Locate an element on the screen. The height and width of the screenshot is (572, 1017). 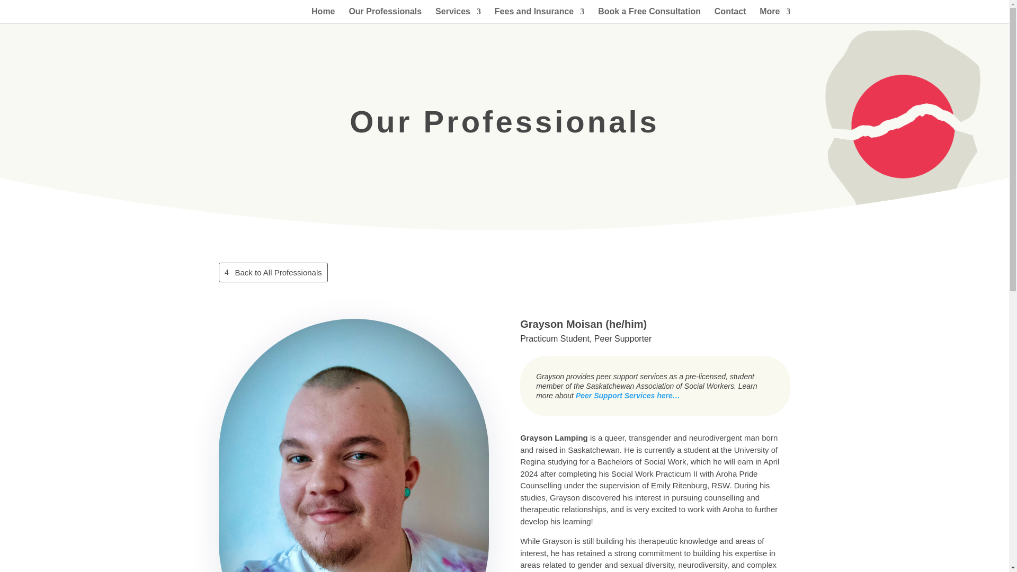
More is located at coordinates (774, 16).